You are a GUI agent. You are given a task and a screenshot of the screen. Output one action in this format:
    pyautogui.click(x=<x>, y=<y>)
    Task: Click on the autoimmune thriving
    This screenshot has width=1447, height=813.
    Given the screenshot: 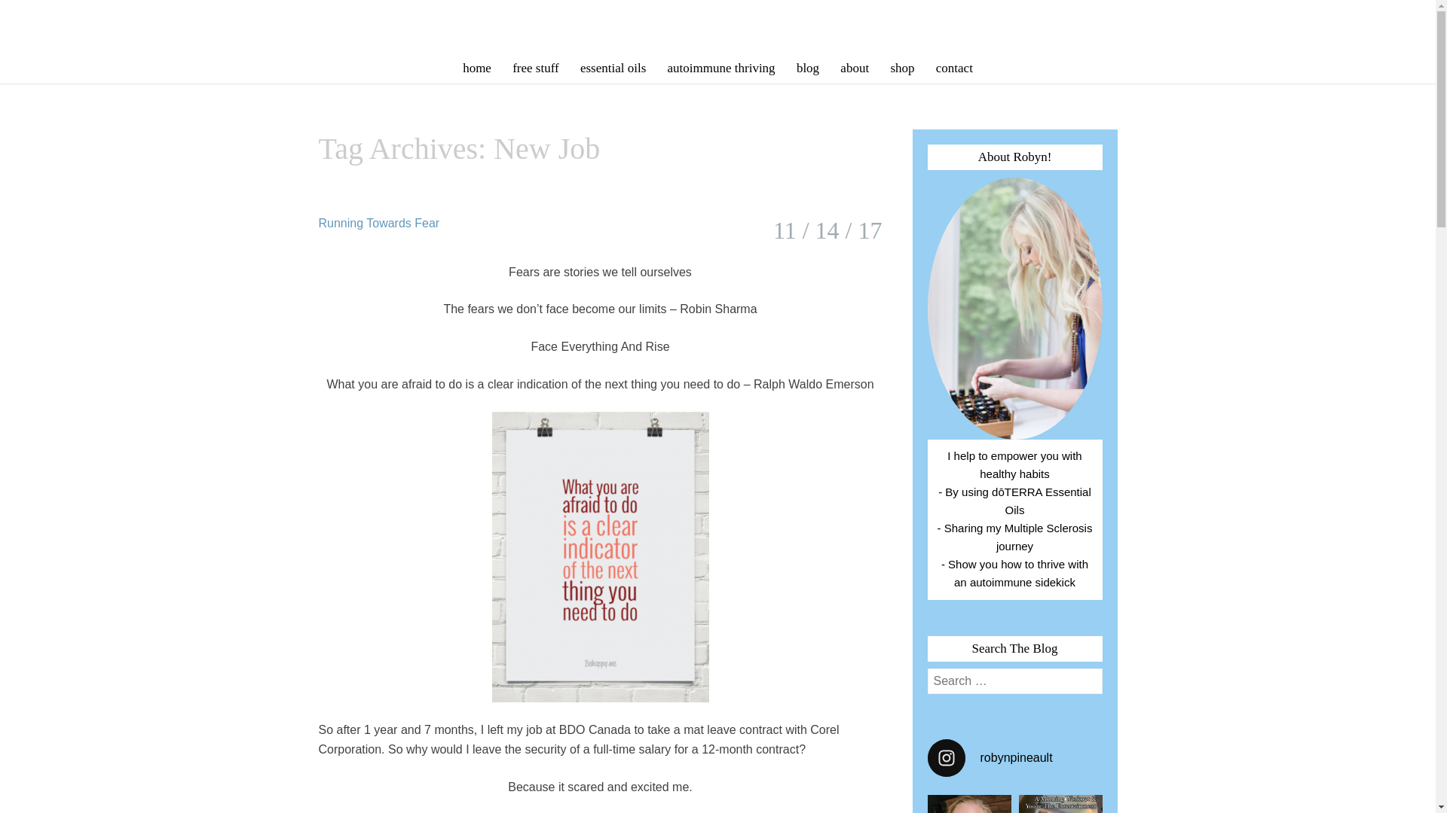 What is the action you would take?
    pyautogui.click(x=720, y=68)
    